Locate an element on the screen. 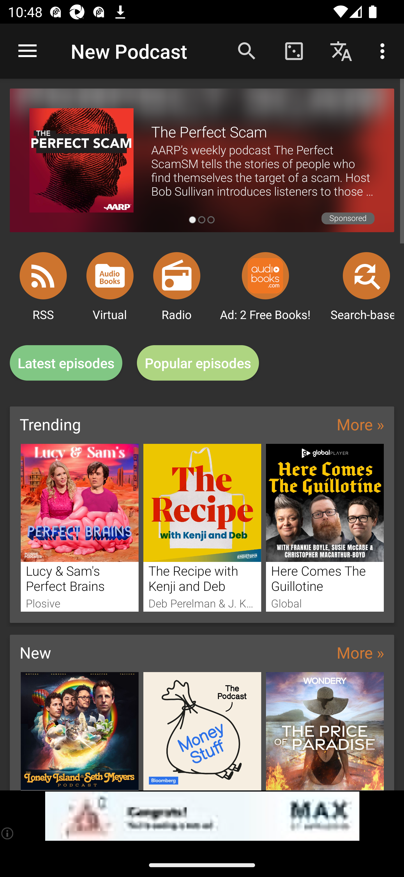 The height and width of the screenshot is (877, 404). More options is located at coordinates (384, 51).